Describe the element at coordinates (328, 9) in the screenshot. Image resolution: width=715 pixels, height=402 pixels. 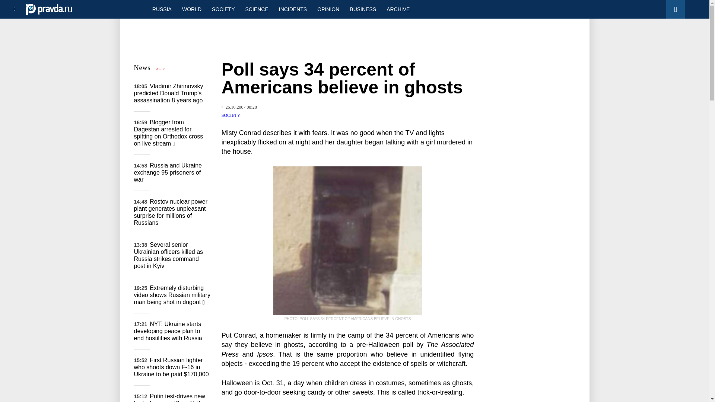
I see `OPINION` at that location.